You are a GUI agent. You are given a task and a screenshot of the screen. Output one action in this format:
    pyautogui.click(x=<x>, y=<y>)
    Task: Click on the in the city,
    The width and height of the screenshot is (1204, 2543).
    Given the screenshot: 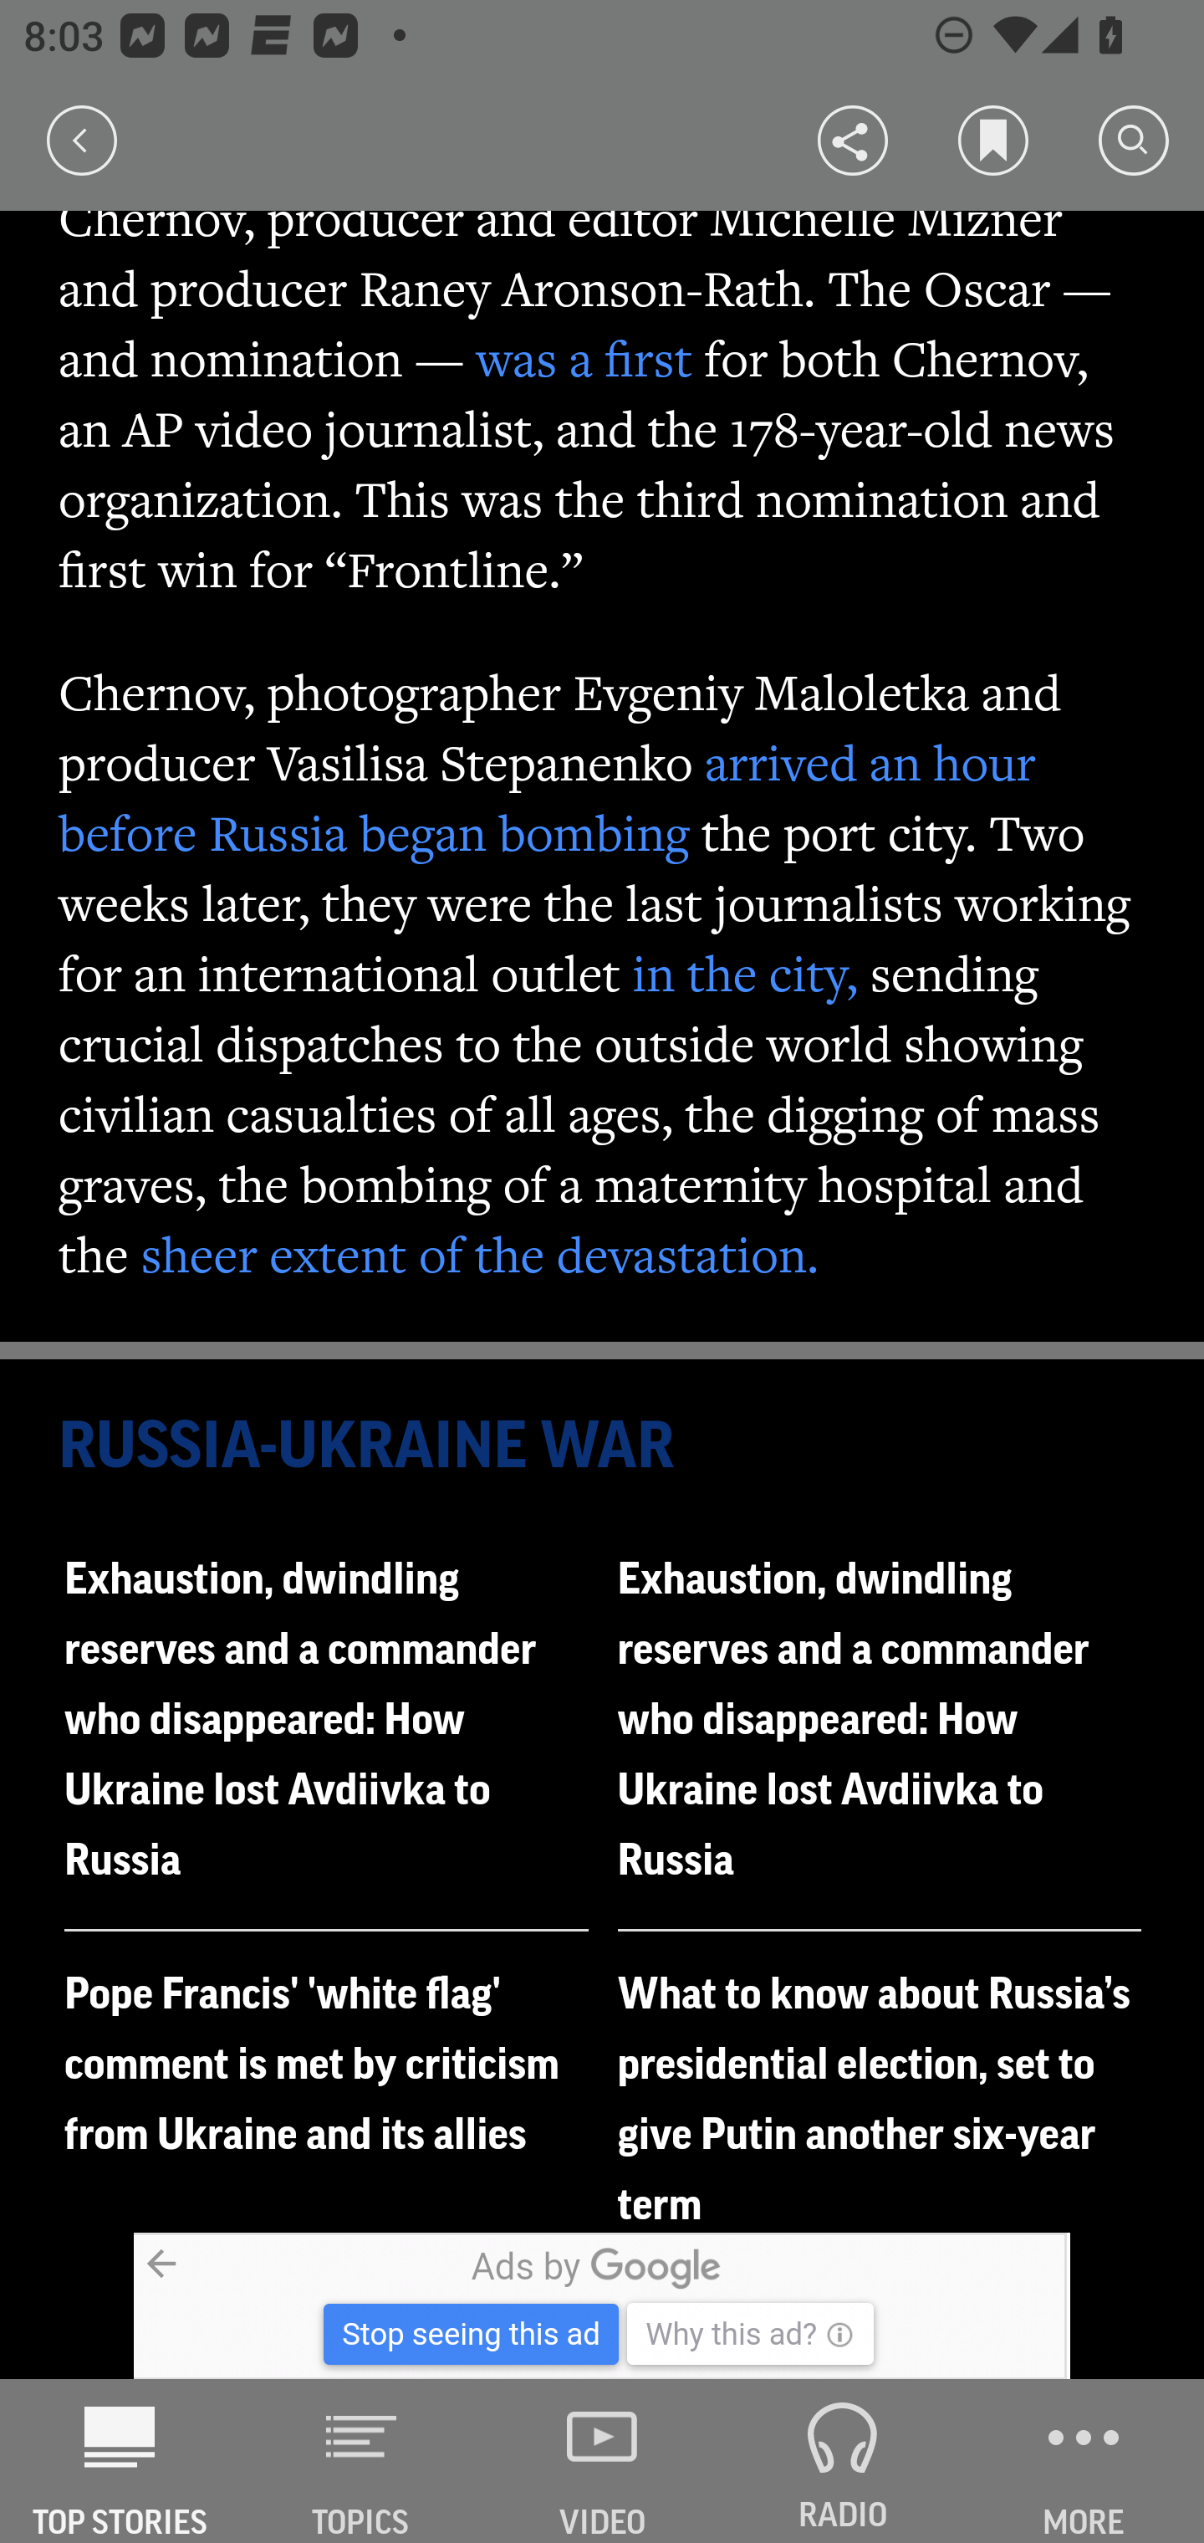 What is the action you would take?
    pyautogui.click(x=746, y=972)
    